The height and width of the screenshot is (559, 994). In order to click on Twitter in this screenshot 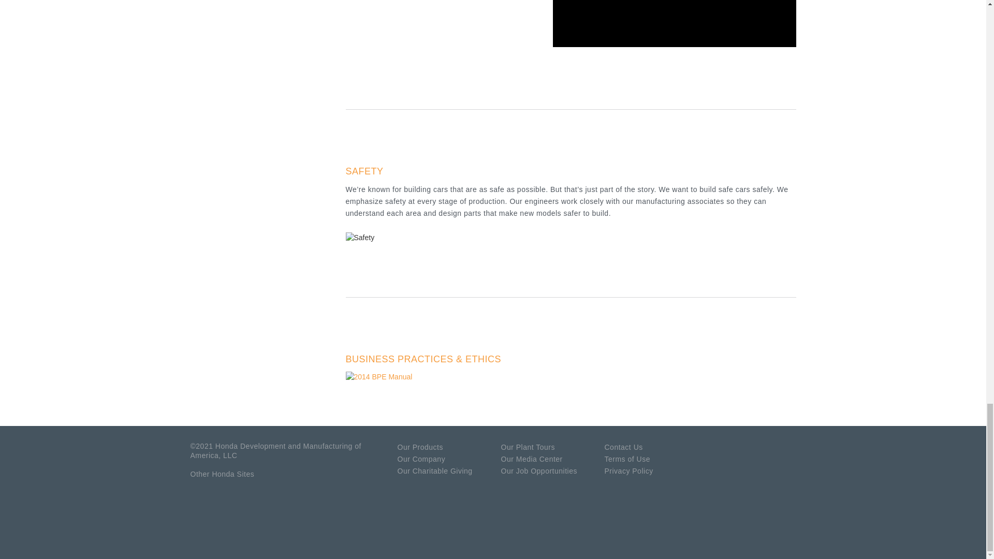, I will do `click(783, 449)`.